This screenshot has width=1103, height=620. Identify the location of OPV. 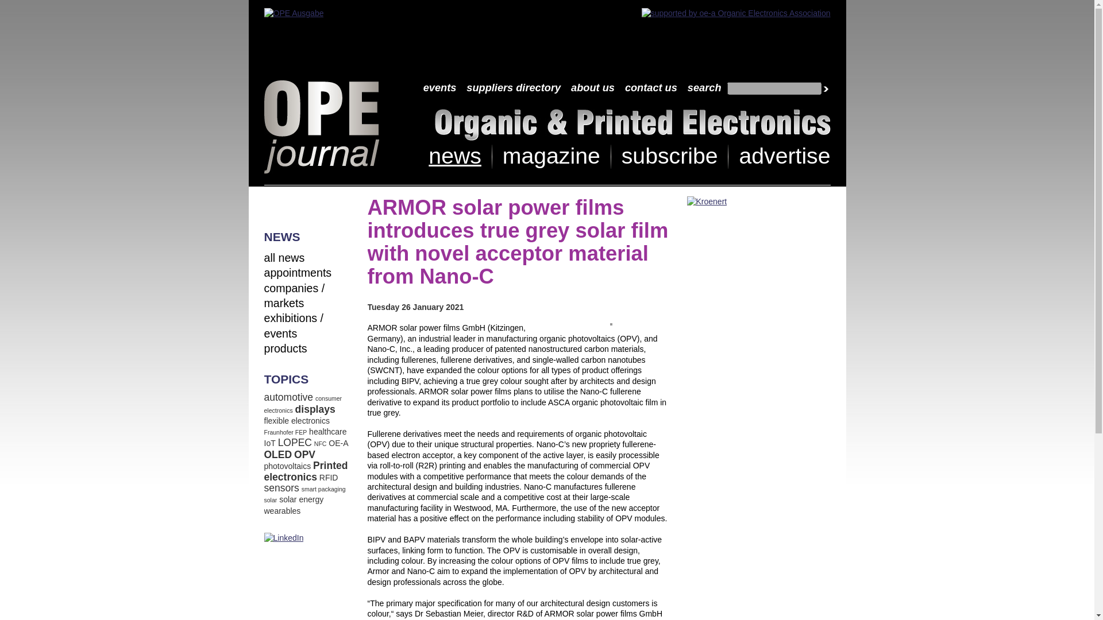
(304, 455).